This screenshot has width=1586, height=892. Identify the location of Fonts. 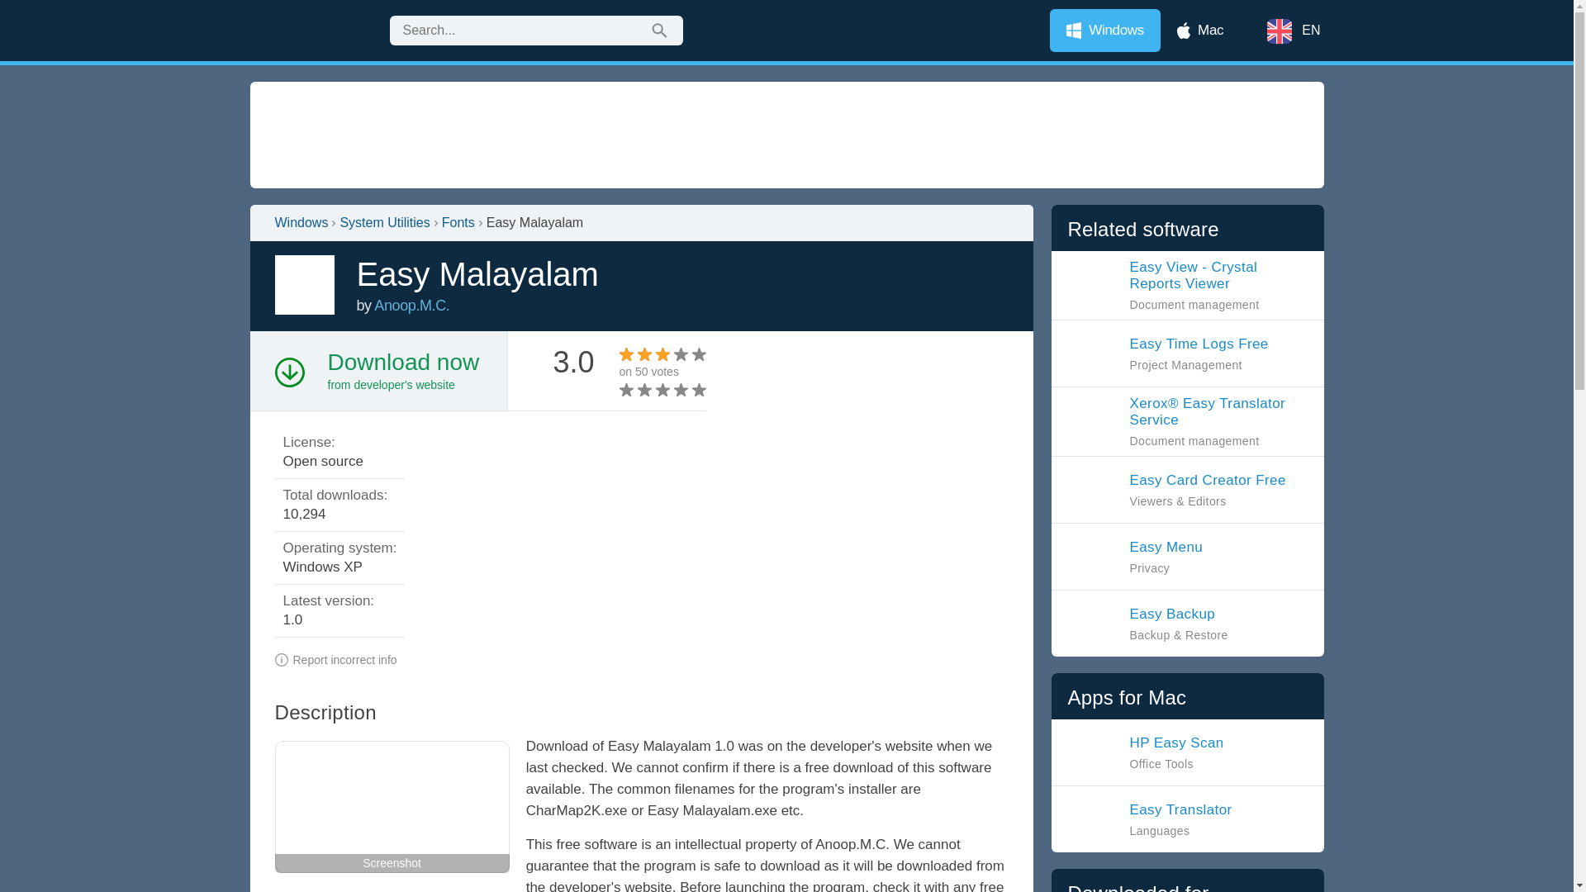
(1176, 489).